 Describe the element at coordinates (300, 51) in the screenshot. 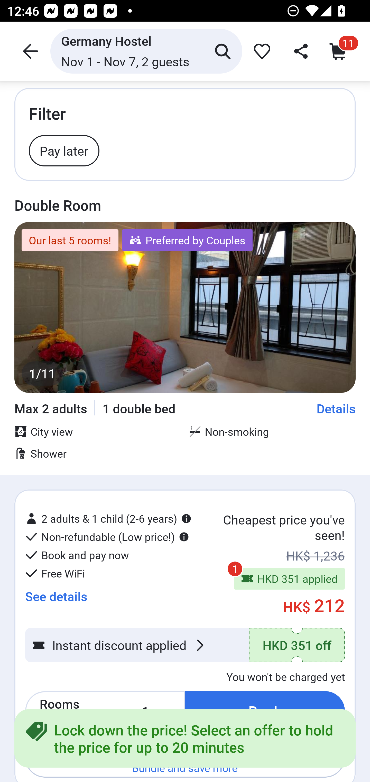

I see `share_header_icon` at that location.